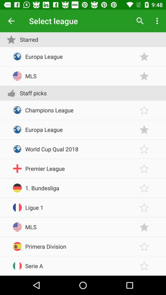  Describe the element at coordinates (144, 266) in the screenshot. I see `favorite the serie a league` at that location.